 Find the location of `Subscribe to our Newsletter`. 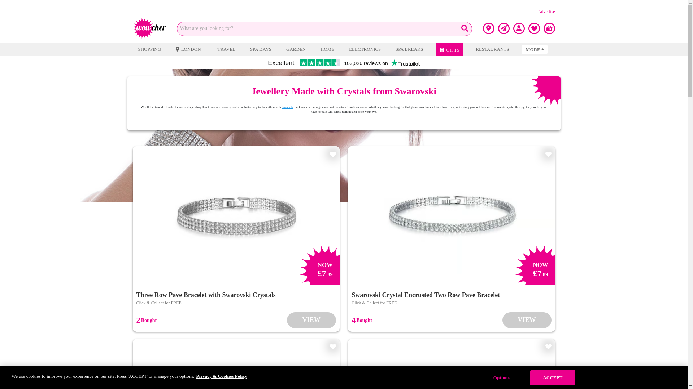

Subscribe to our Newsletter is located at coordinates (504, 28).